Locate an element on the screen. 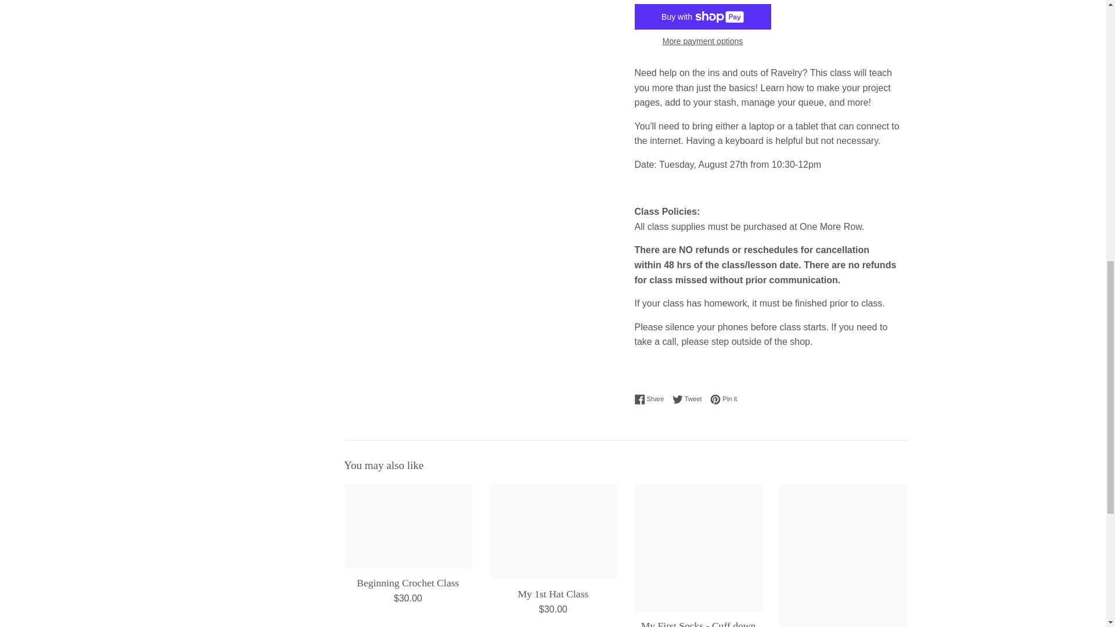 This screenshot has height=627, width=1115. Beginning Crochet Class is located at coordinates (408, 526).